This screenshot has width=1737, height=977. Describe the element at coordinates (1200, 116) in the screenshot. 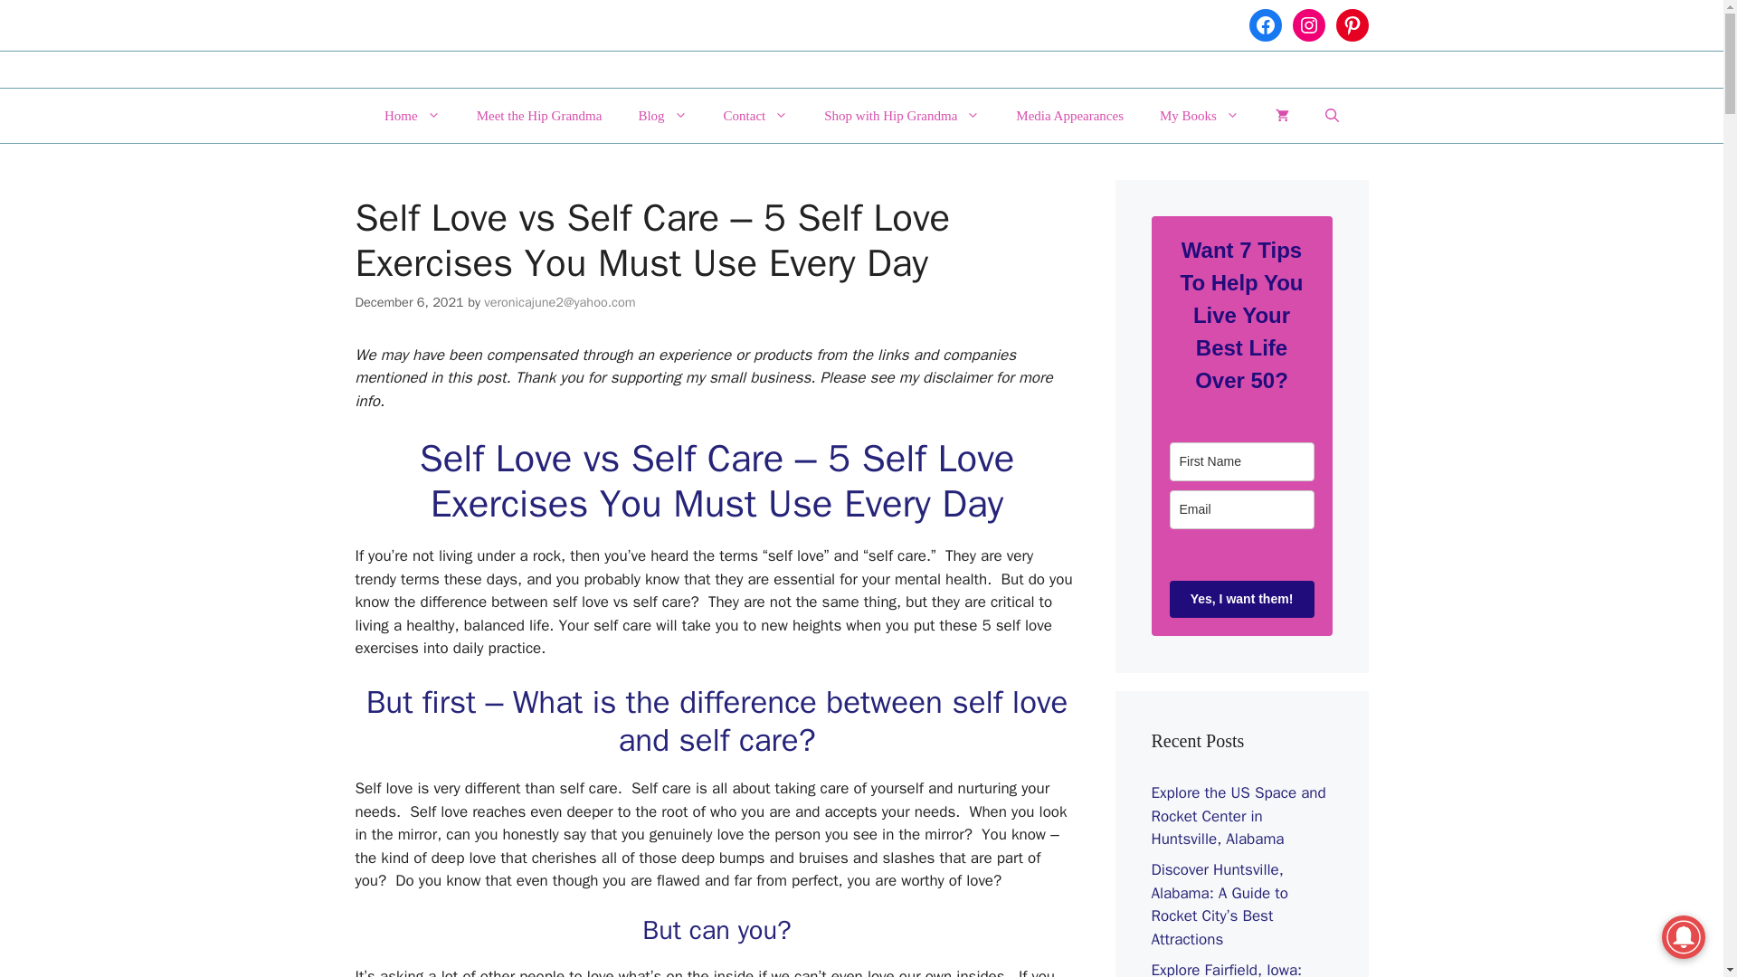

I see `My Books` at that location.